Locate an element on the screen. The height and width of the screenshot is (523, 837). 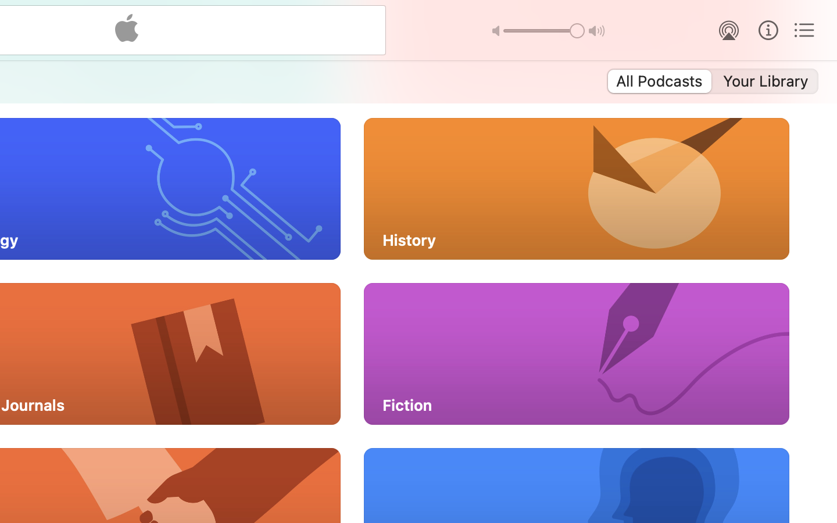
1.0 is located at coordinates (544, 31).